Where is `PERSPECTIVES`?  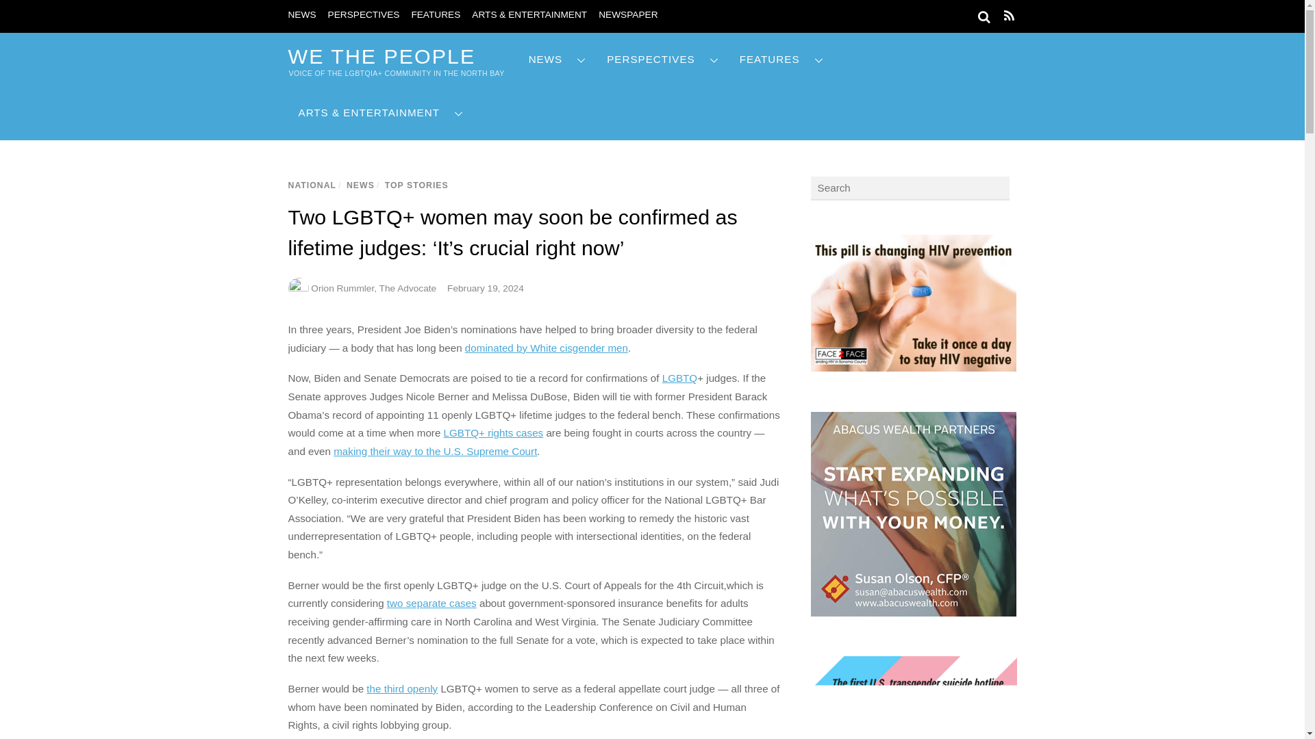
PERSPECTIVES is located at coordinates (363, 15).